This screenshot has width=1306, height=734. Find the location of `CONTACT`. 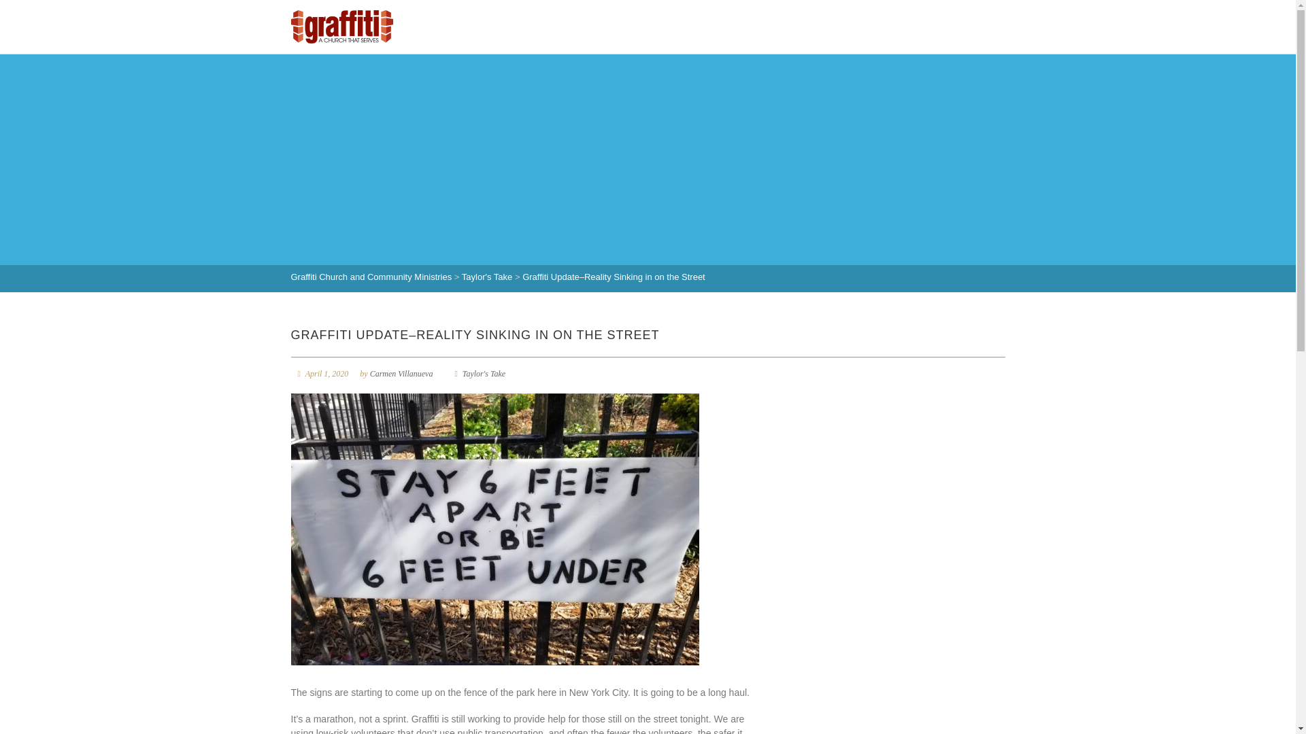

CONTACT is located at coordinates (975, 24).